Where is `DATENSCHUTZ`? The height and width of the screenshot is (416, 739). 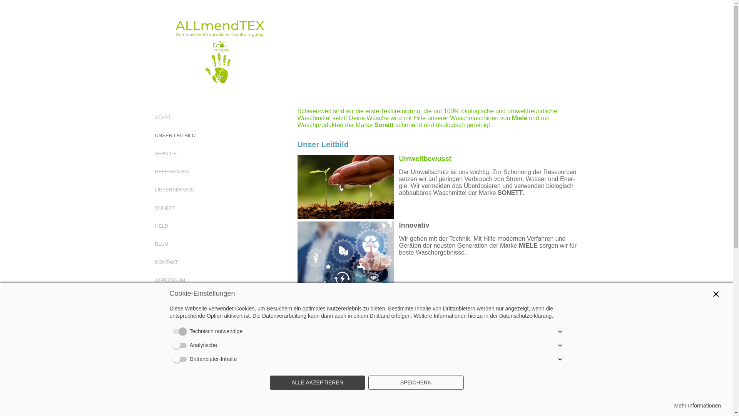
DATENSCHUTZ is located at coordinates (173, 317).